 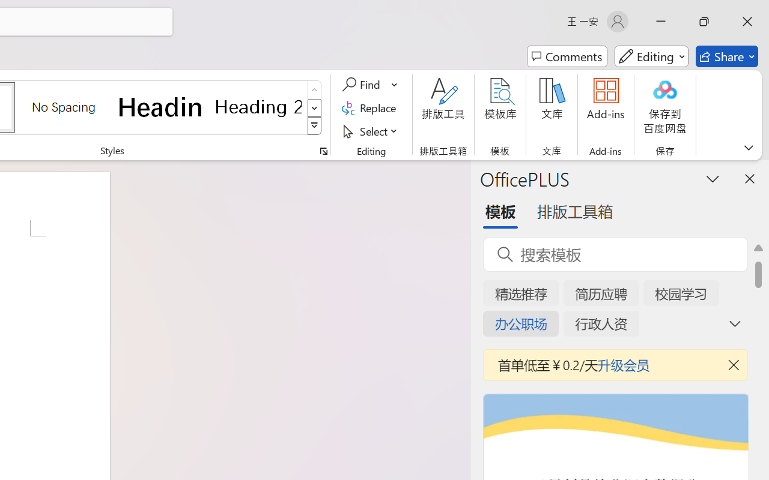 I want to click on Comments, so click(x=567, y=56).